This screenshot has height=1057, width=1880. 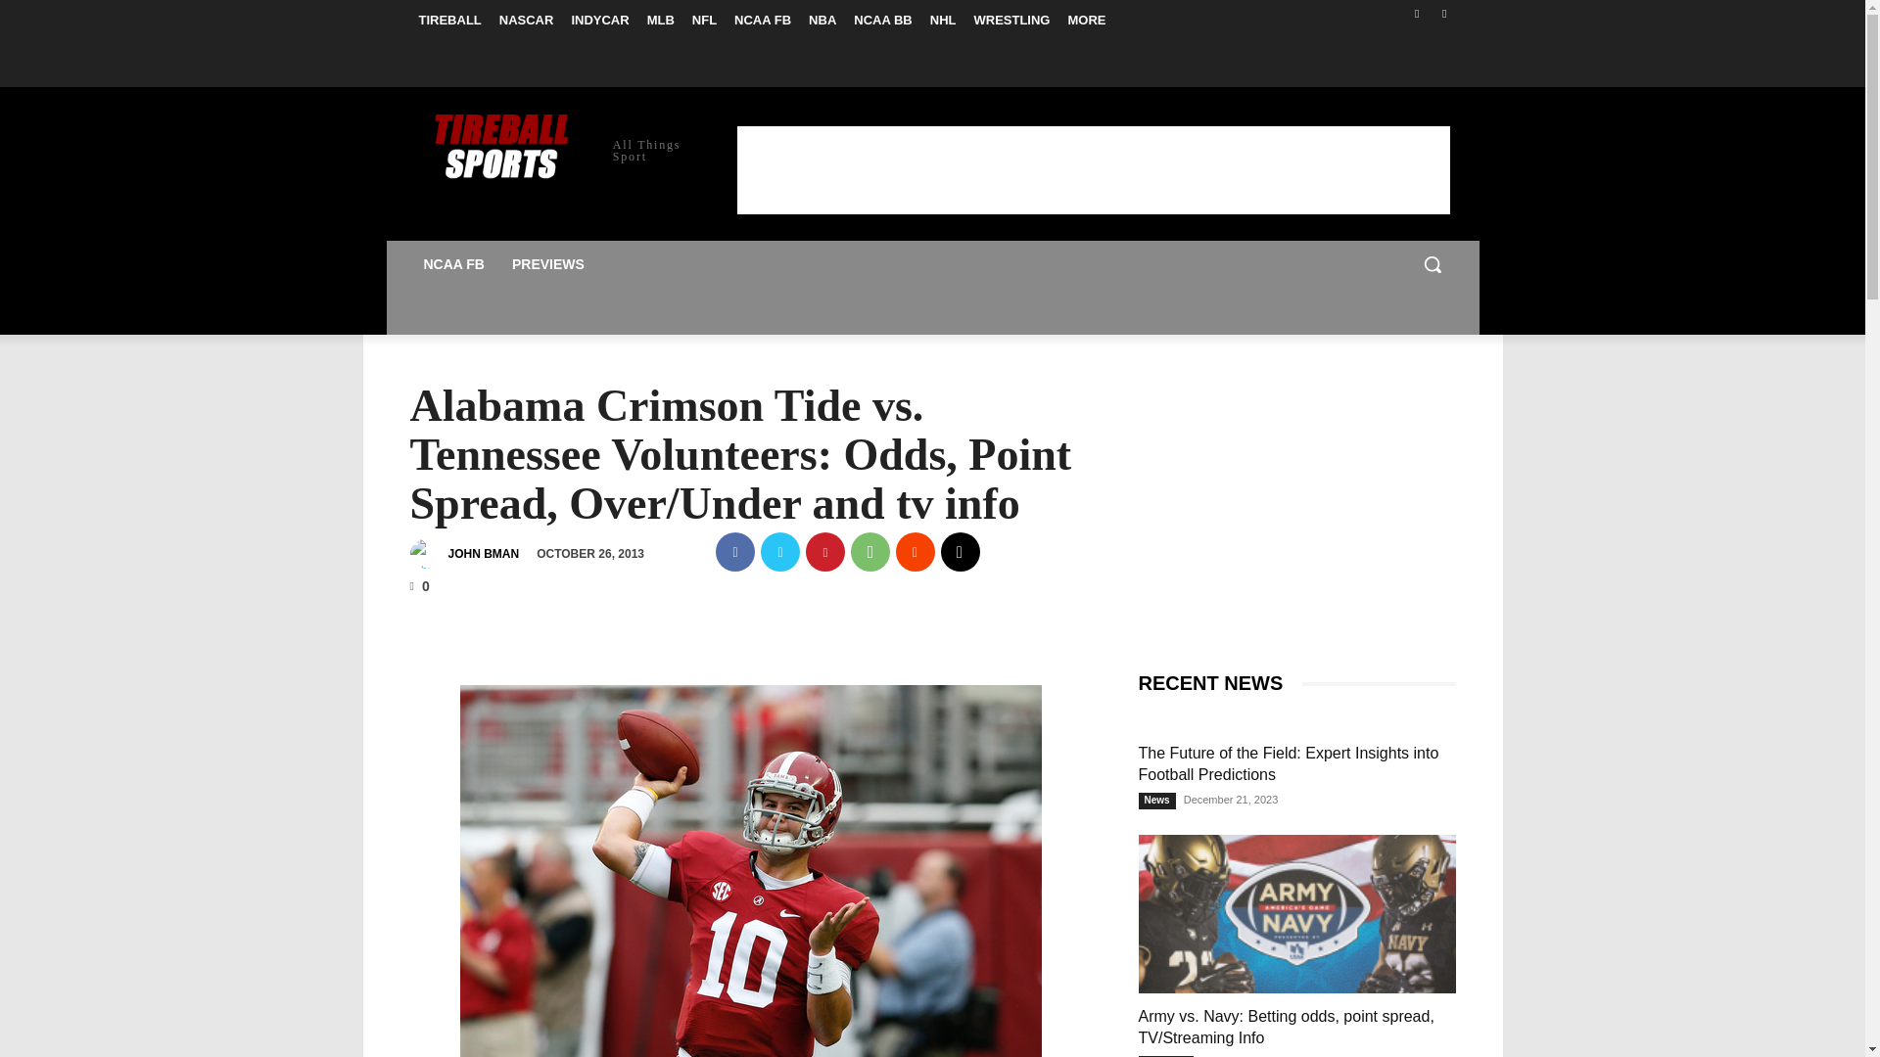 What do you see at coordinates (549, 149) in the screenshot?
I see `All Things Sport` at bounding box center [549, 149].